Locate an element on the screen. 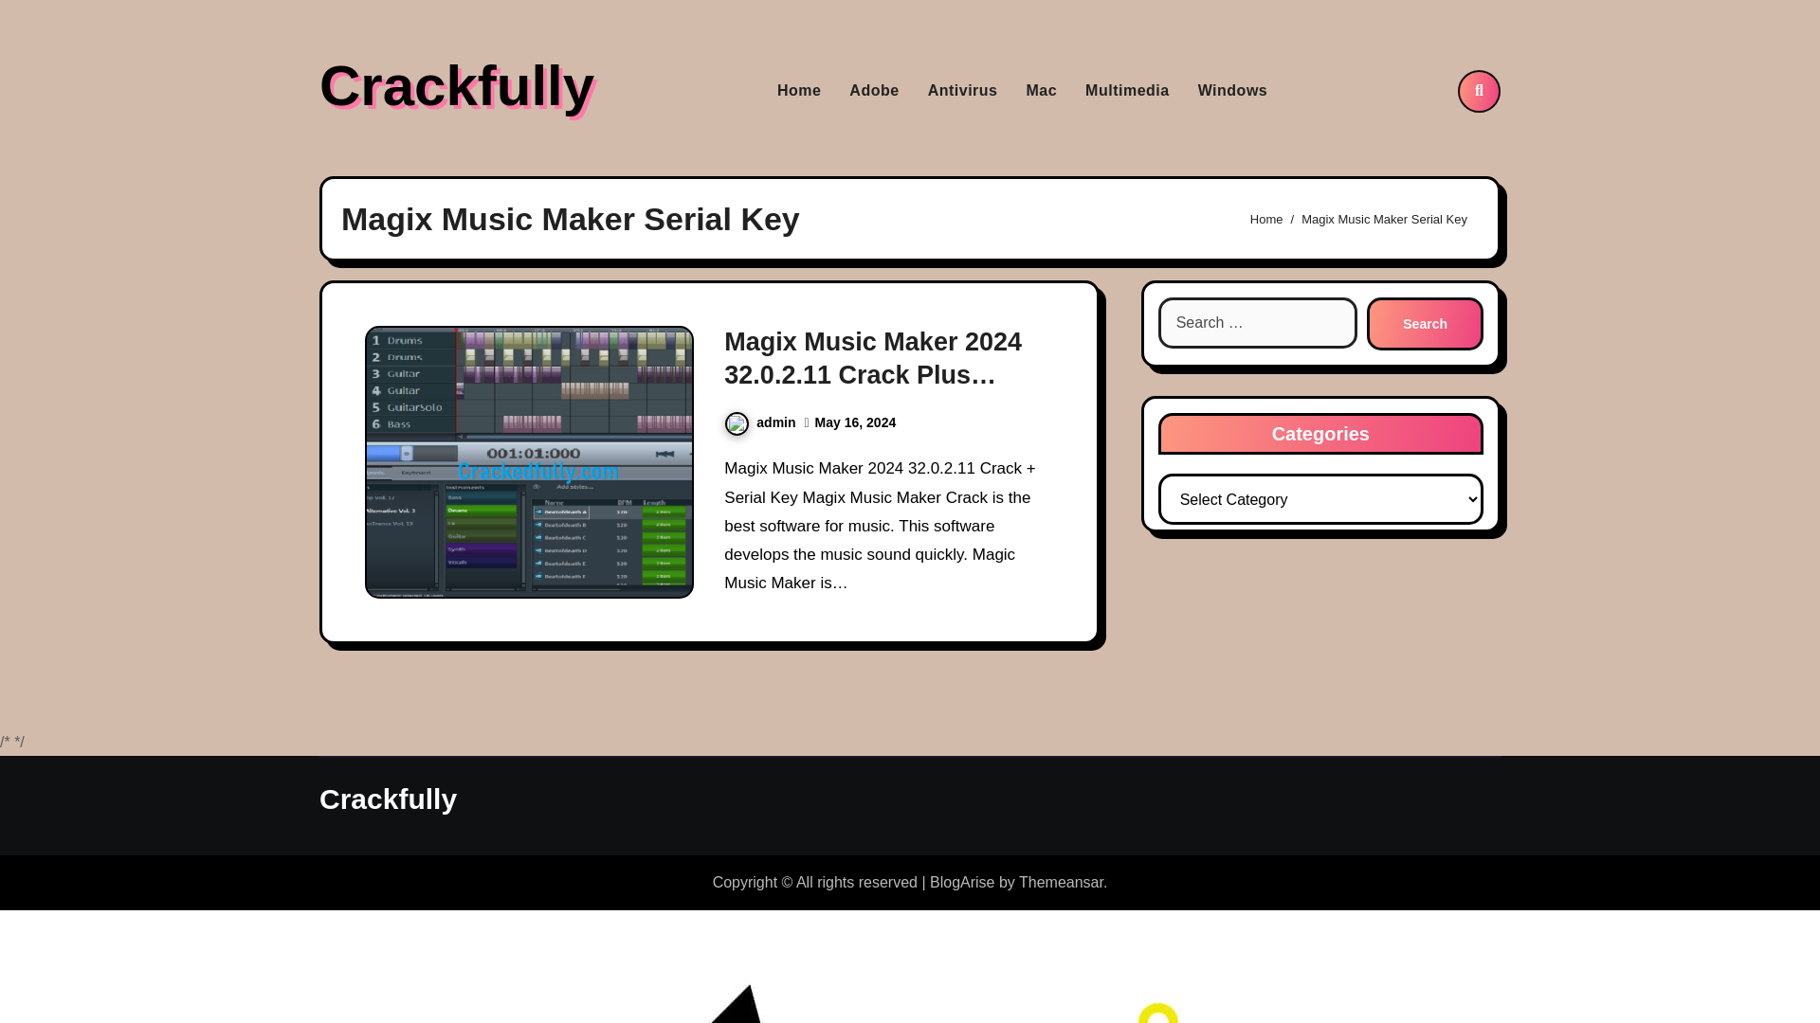 Image resolution: width=1820 pixels, height=1023 pixels. Multimedia is located at coordinates (1128, 91).